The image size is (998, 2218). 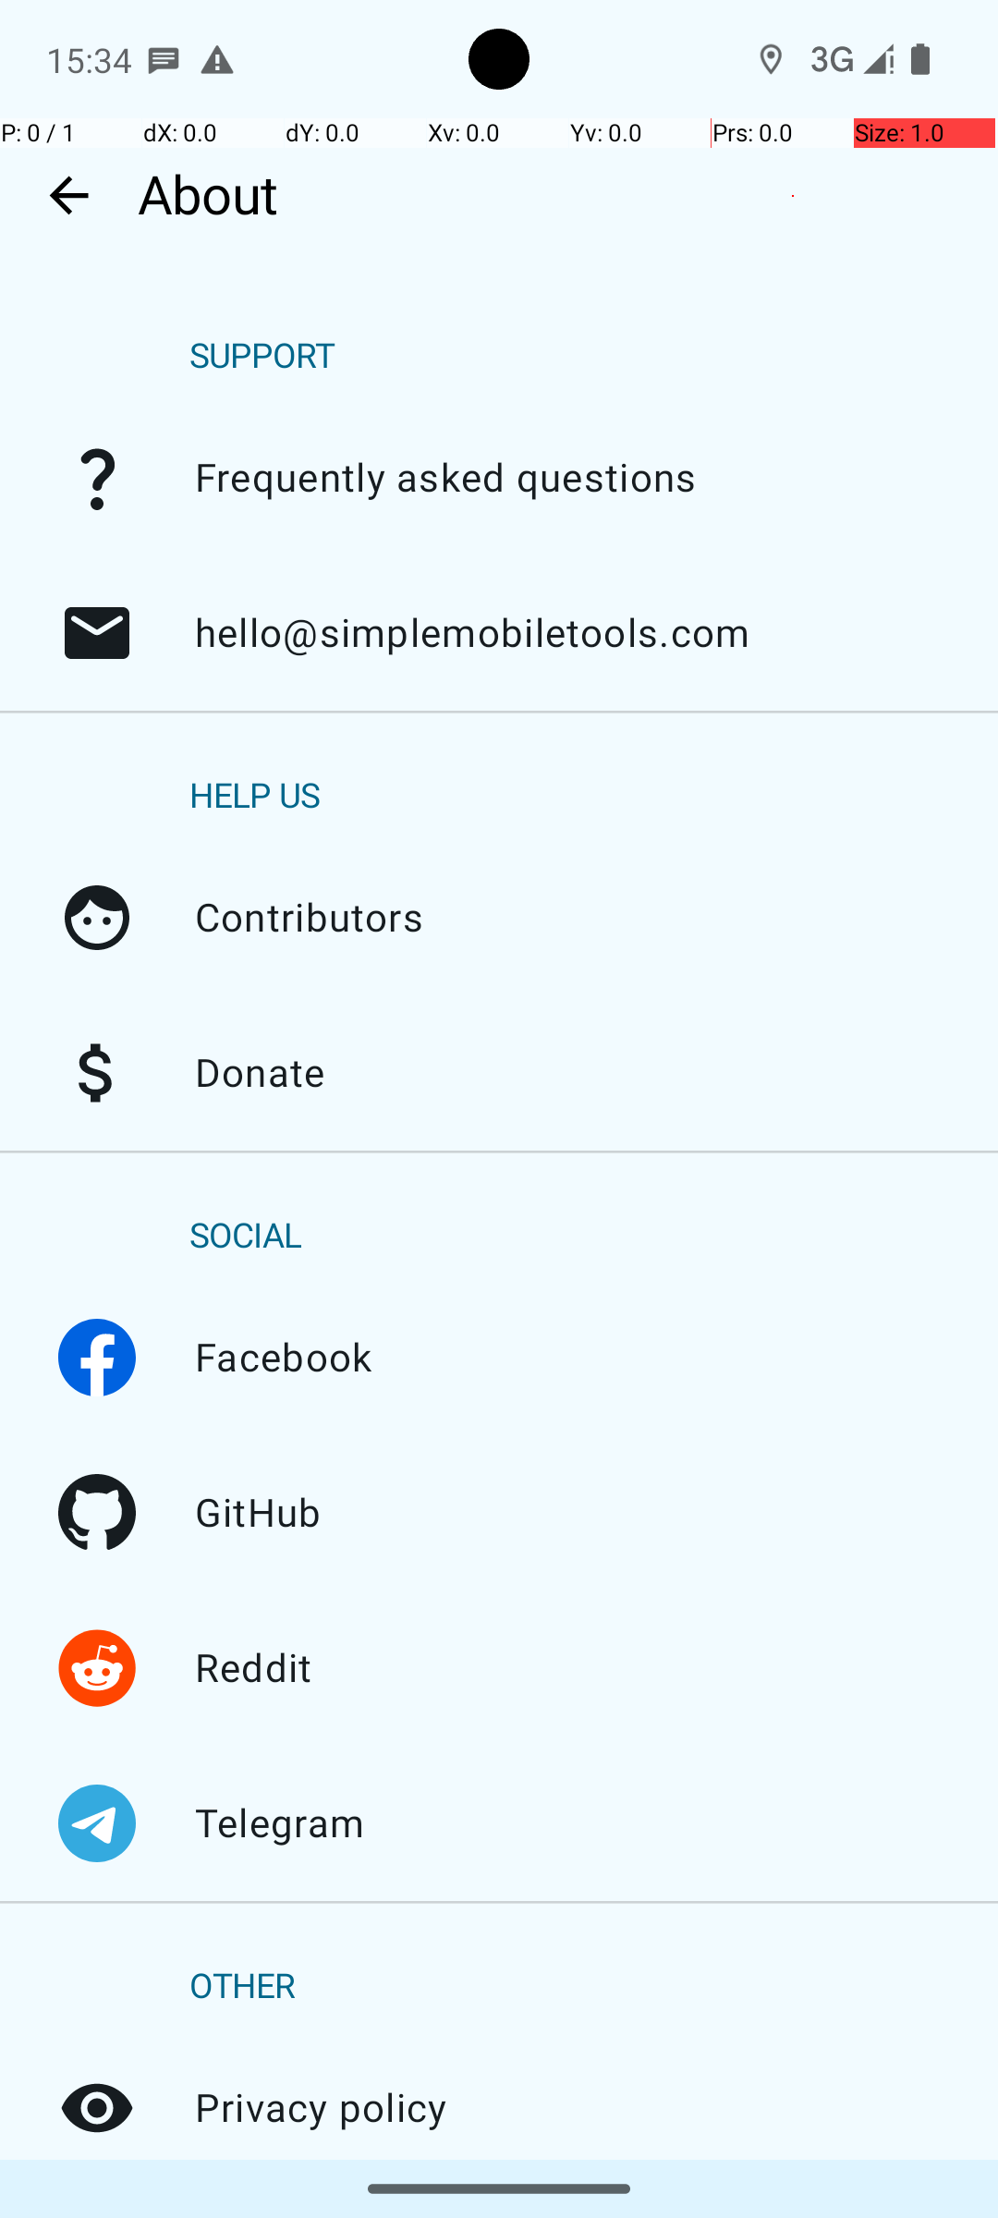 I want to click on OTHER, so click(x=242, y=1987).